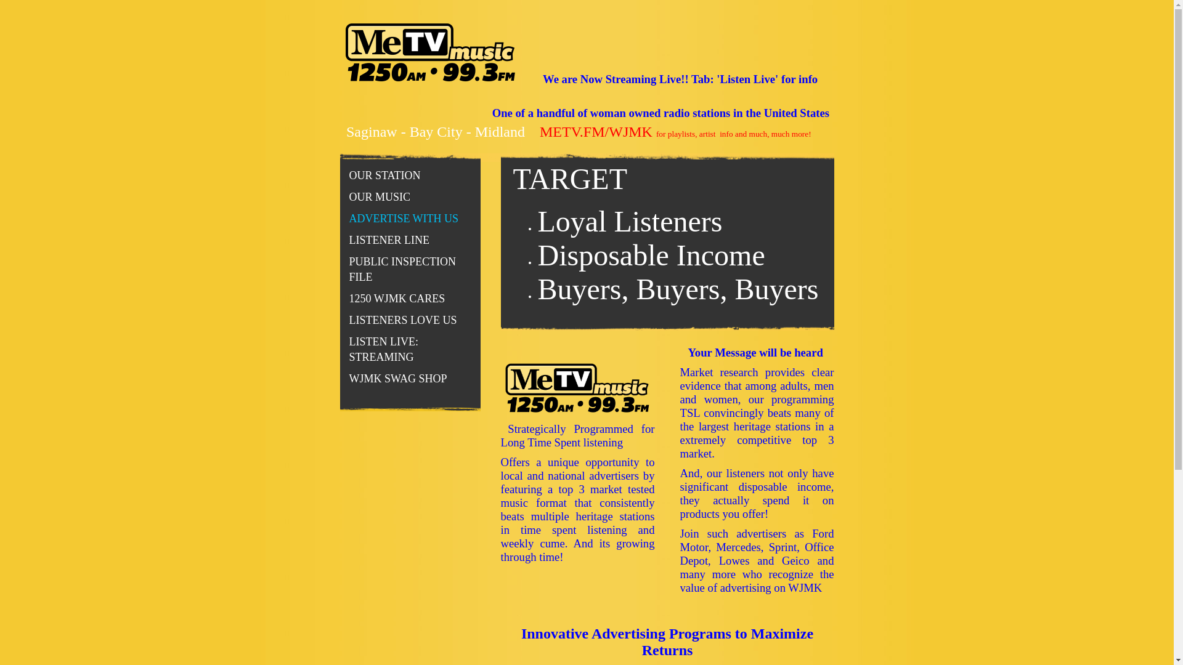 Image resolution: width=1183 pixels, height=665 pixels. Describe the element at coordinates (410, 219) in the screenshot. I see `ADVERTISE WITH US` at that location.